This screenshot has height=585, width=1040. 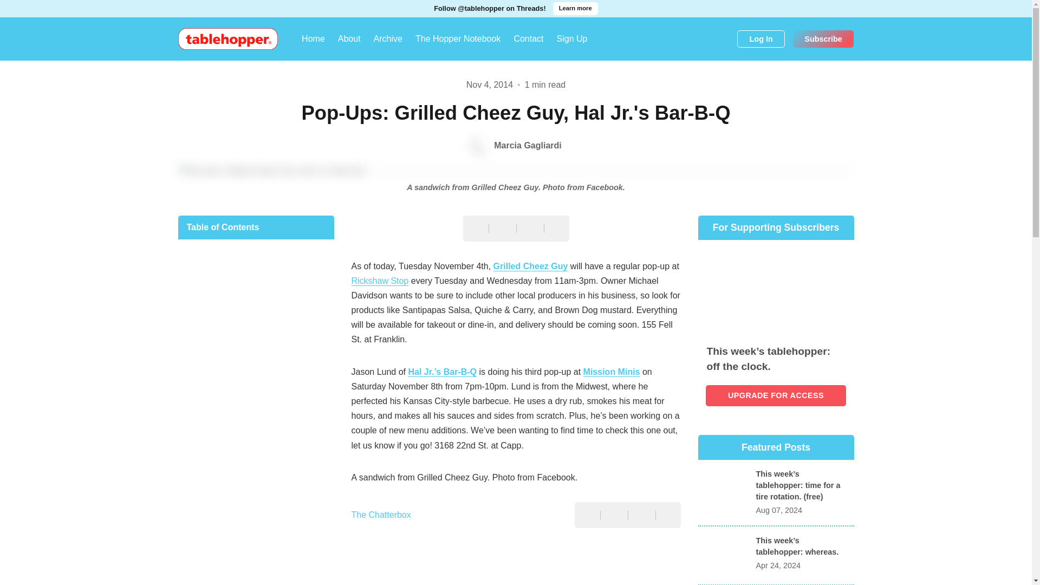 What do you see at coordinates (516, 145) in the screenshot?
I see `Marcia Gagliardi` at bounding box center [516, 145].